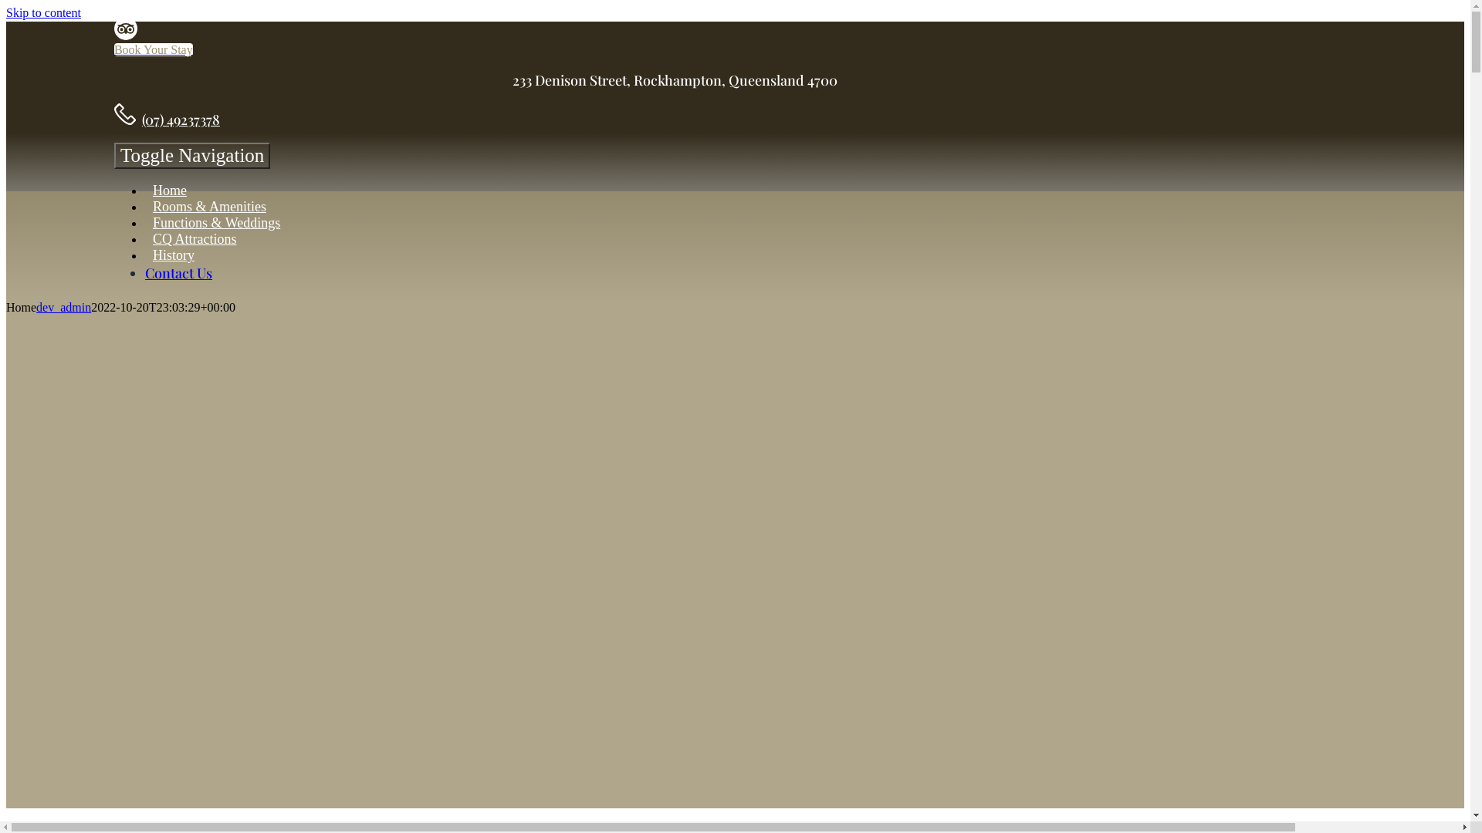 The width and height of the screenshot is (1482, 833). What do you see at coordinates (154, 49) in the screenshot?
I see `Book Your Stay` at bounding box center [154, 49].